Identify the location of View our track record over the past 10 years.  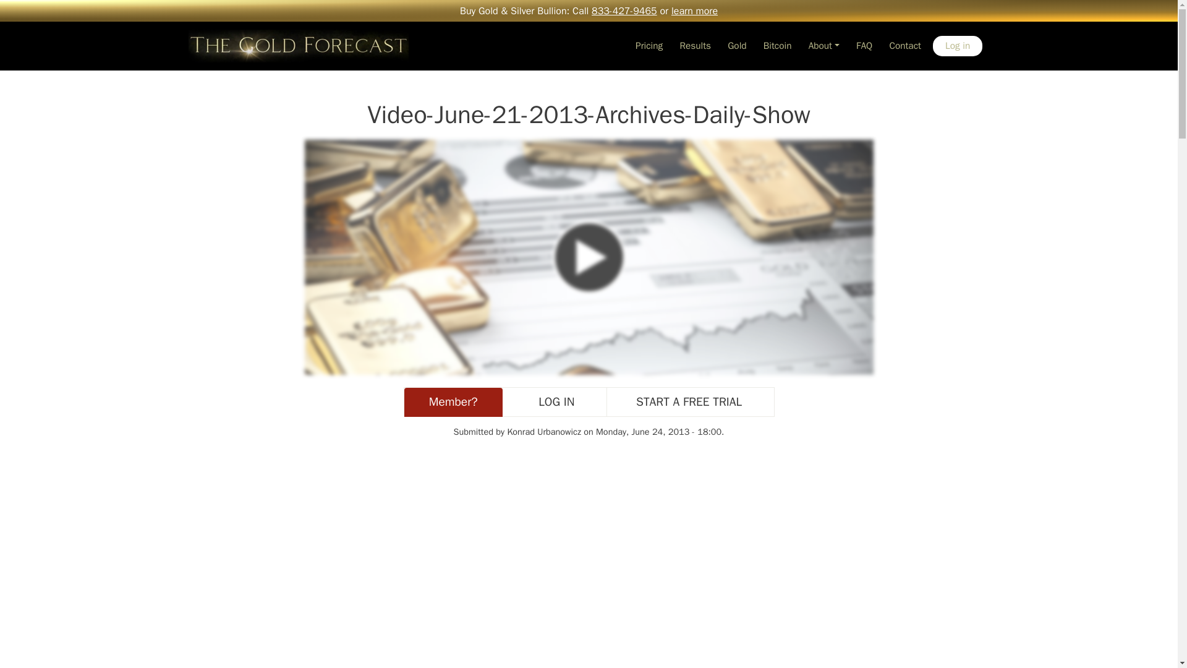
(695, 46).